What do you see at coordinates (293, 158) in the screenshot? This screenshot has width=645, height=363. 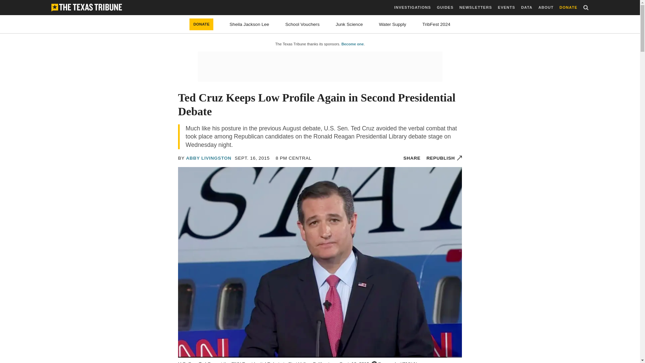 I see `2015-09-16 20:50 CDT` at bounding box center [293, 158].